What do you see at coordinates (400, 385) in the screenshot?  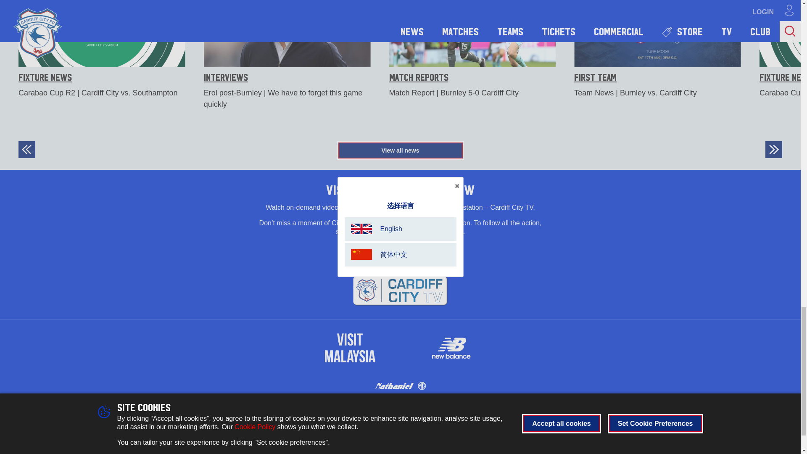 I see `Nathaniel Cars` at bounding box center [400, 385].